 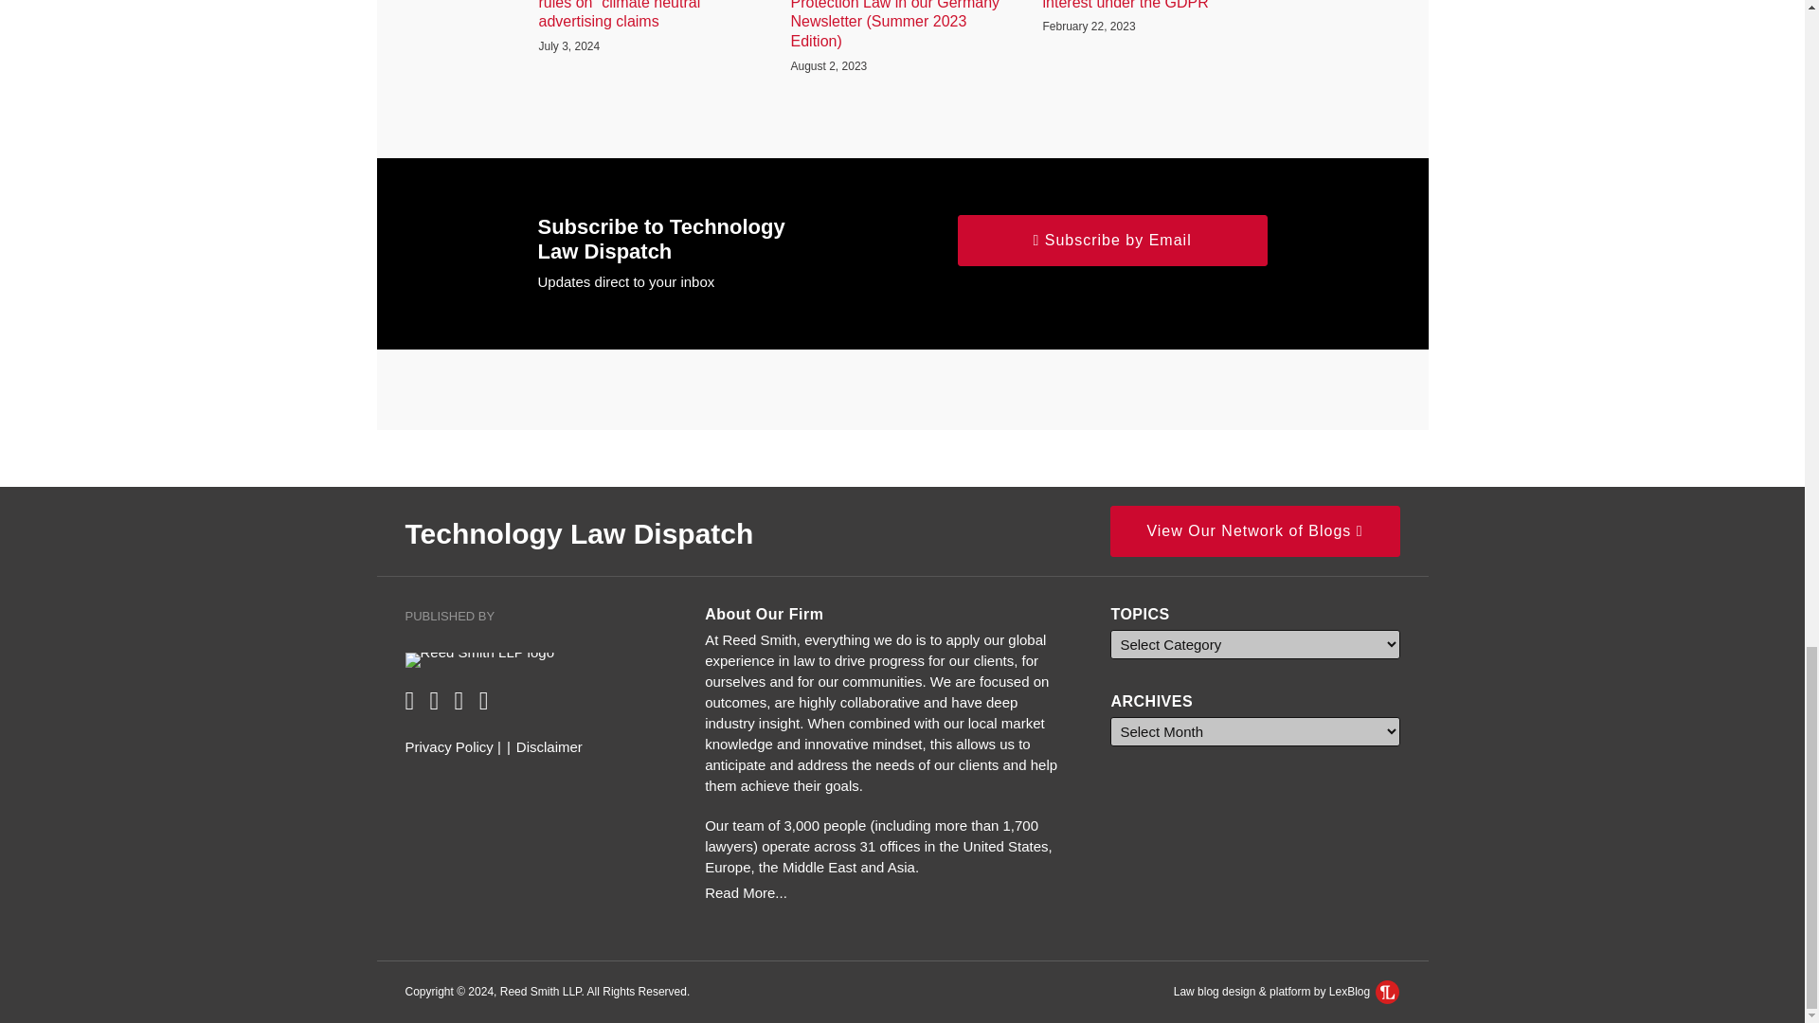 I want to click on View Our Network of Blogs, so click(x=1254, y=530).